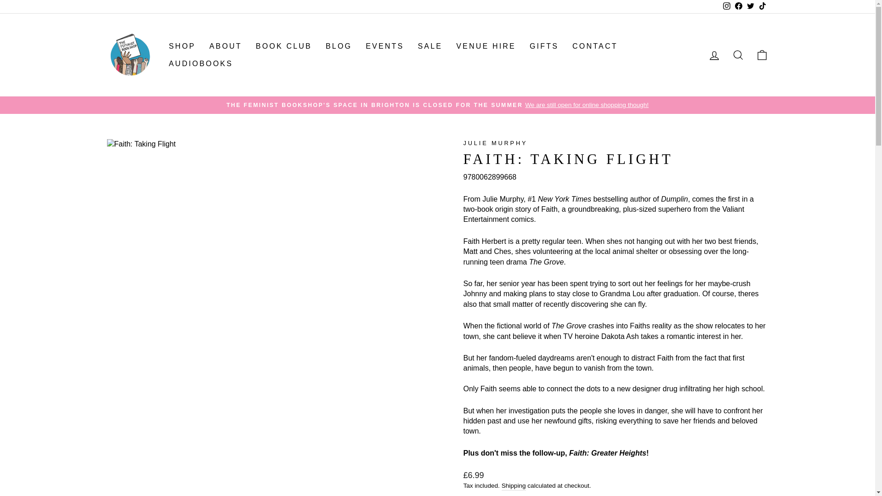  I want to click on The Feminist Bookshop on TikTok, so click(762, 6).